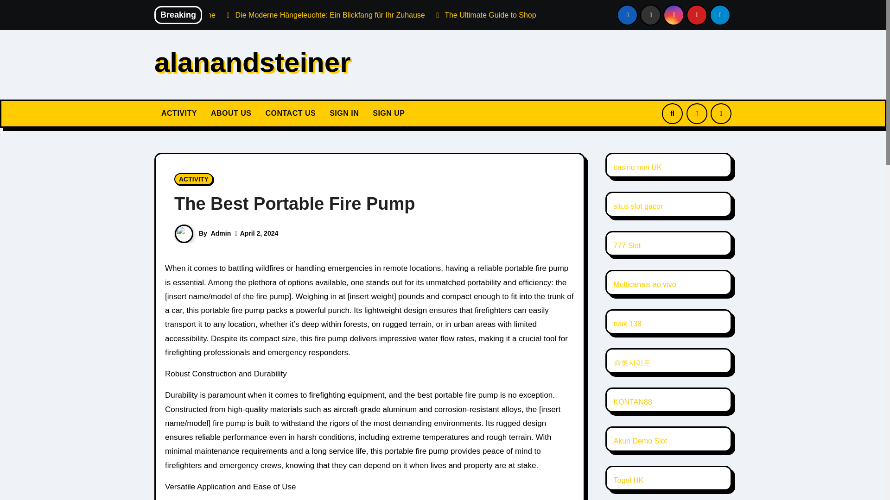 Image resolution: width=890 pixels, height=500 pixels. Describe the element at coordinates (259, 233) in the screenshot. I see `April 2, 2024` at that location.